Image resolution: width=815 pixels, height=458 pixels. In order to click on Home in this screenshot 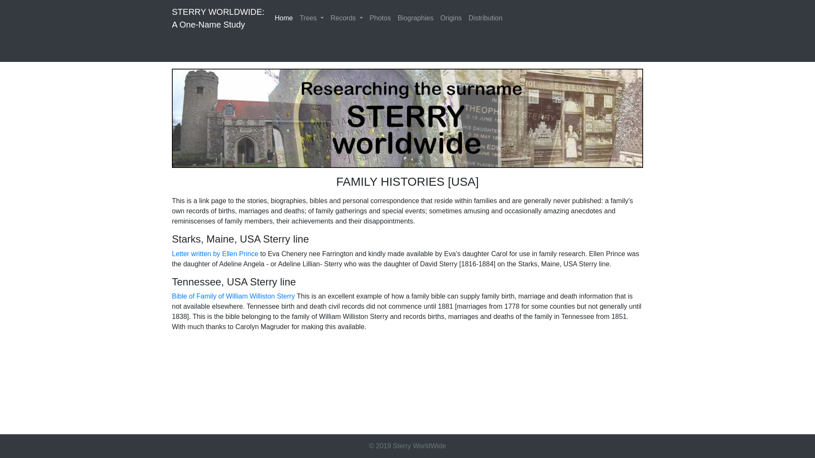, I will do `click(451, 18)`.